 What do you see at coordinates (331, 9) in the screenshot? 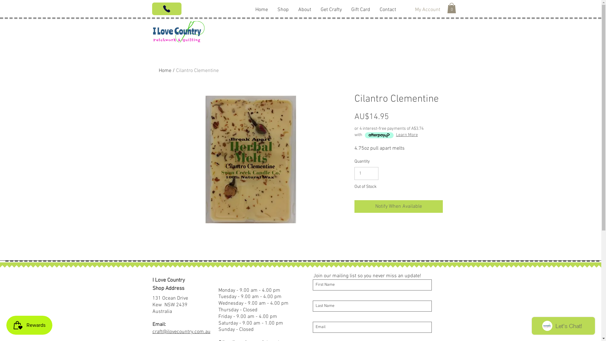
I see `Get Crafty` at bounding box center [331, 9].